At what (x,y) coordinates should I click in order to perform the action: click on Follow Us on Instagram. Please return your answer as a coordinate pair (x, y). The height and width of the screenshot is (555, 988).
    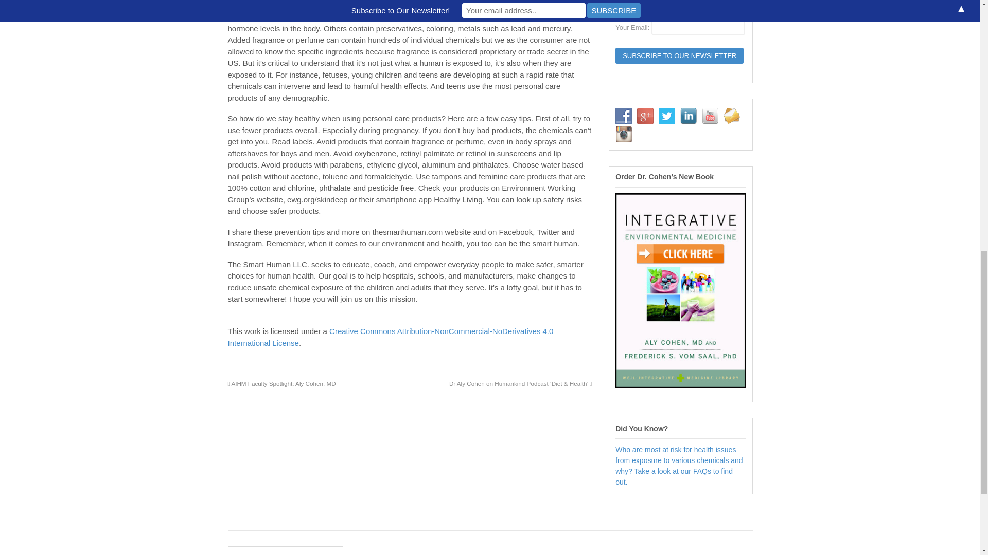
    Looking at the image, I should click on (624, 134).